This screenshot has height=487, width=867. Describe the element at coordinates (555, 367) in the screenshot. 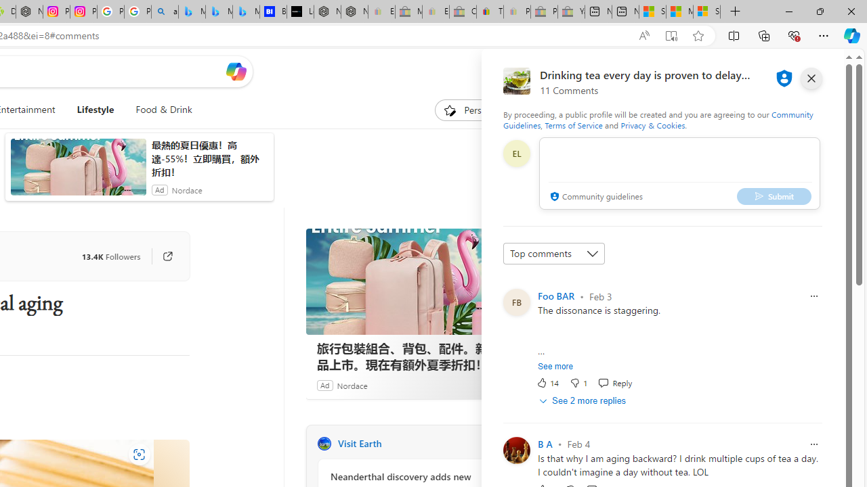

I see `See more` at that location.